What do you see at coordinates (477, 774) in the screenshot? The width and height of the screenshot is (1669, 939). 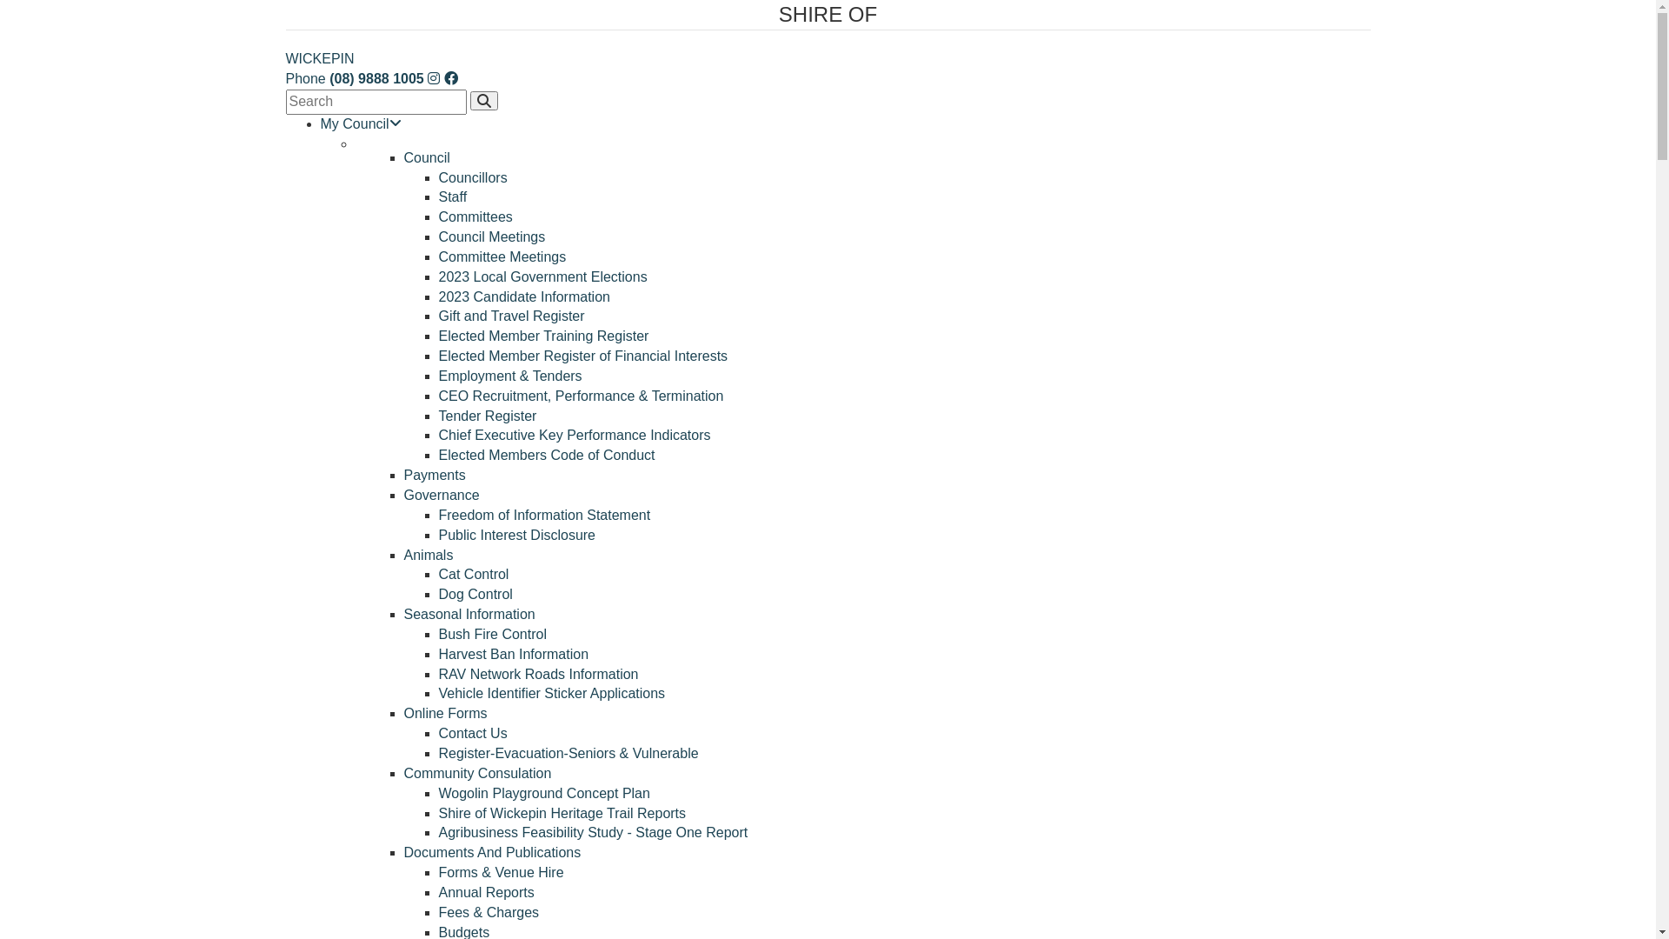 I see `Community Consulation` at bounding box center [477, 774].